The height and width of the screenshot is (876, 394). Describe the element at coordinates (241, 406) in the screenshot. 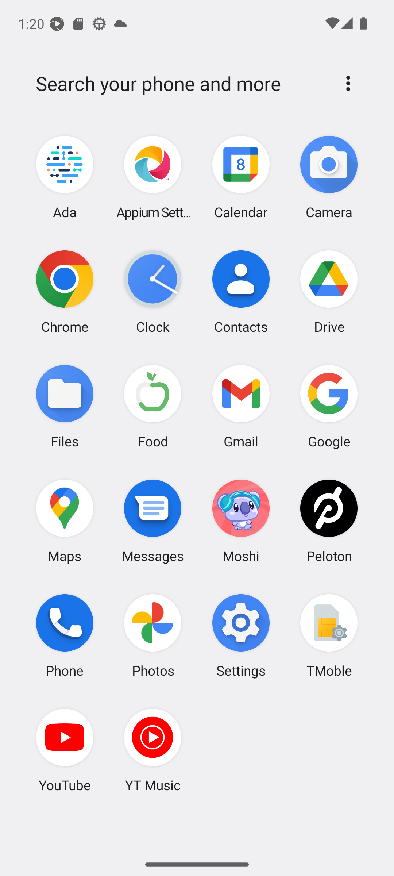

I see `Gmail` at that location.